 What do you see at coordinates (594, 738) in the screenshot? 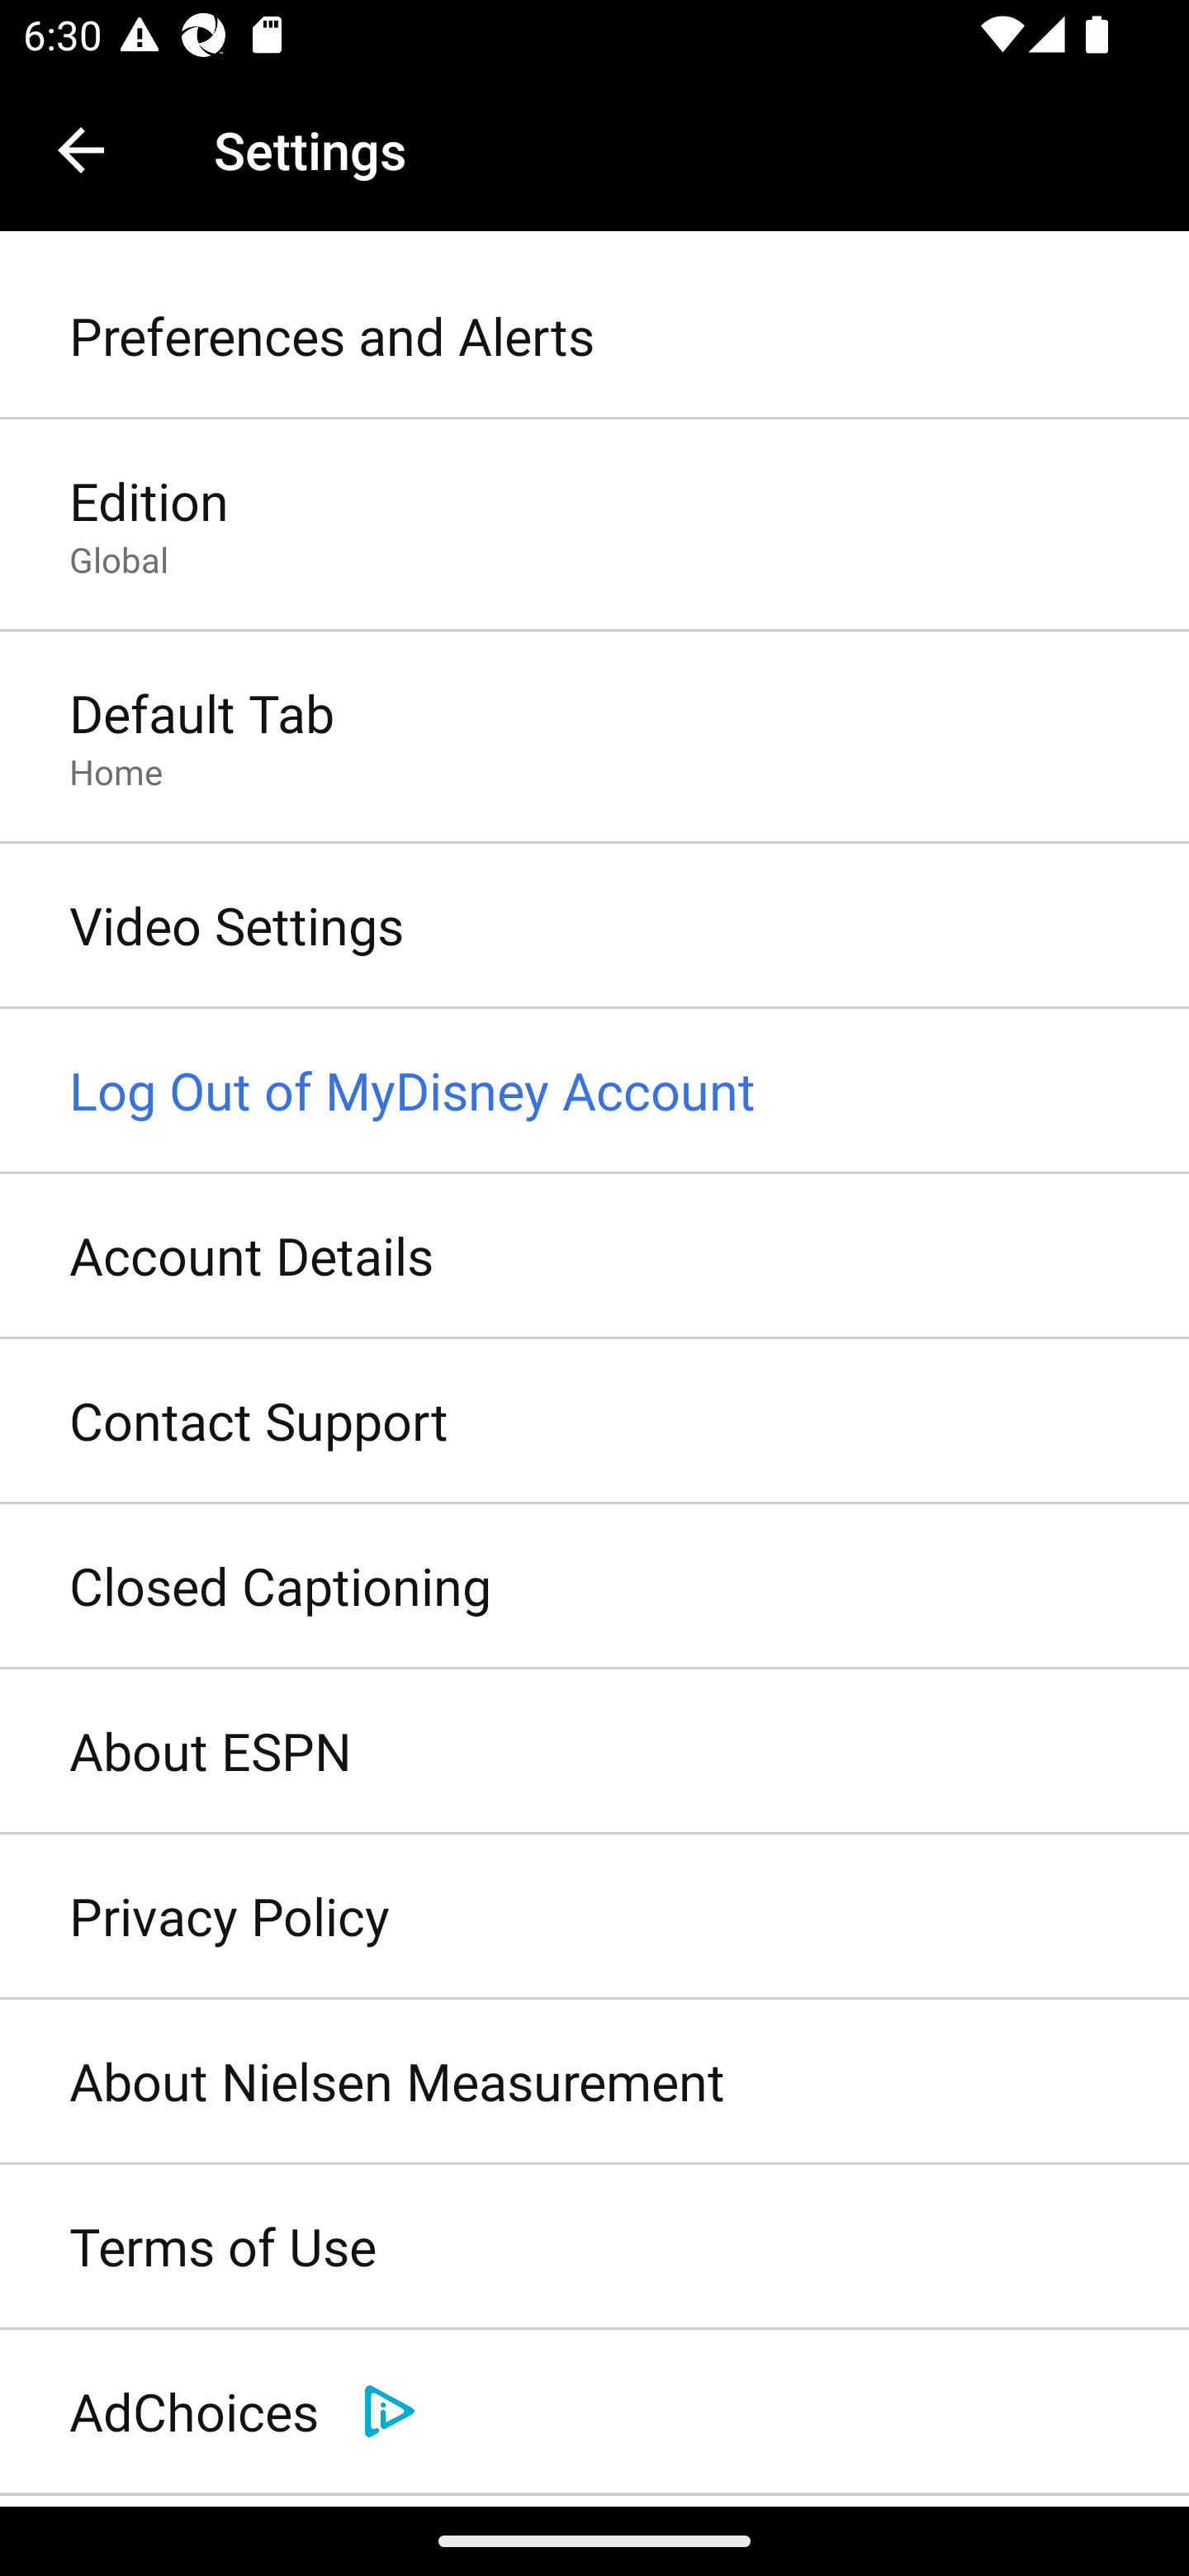
I see `Default Tab Home` at bounding box center [594, 738].